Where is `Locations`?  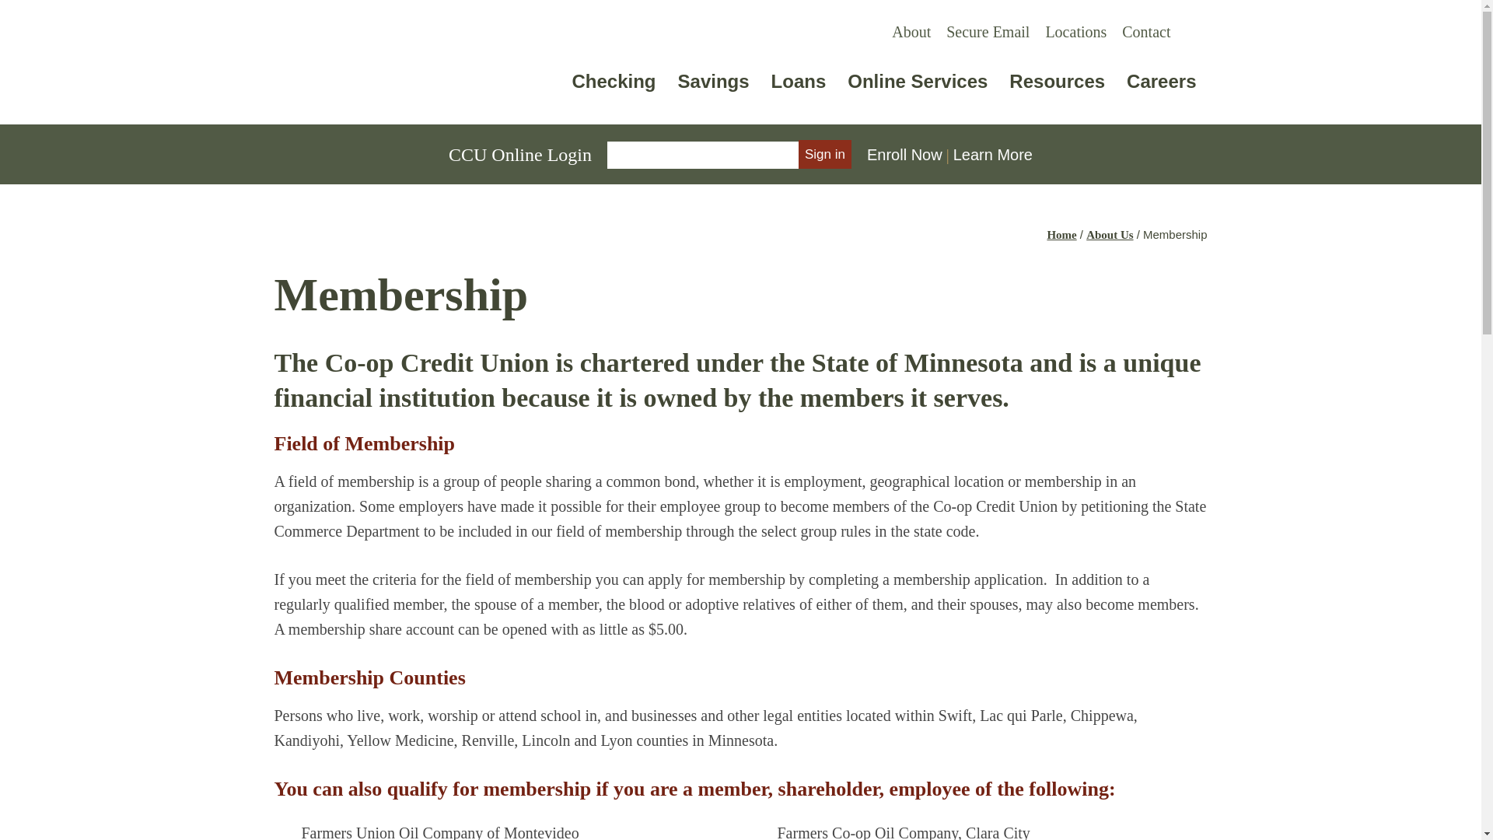 Locations is located at coordinates (911, 31).